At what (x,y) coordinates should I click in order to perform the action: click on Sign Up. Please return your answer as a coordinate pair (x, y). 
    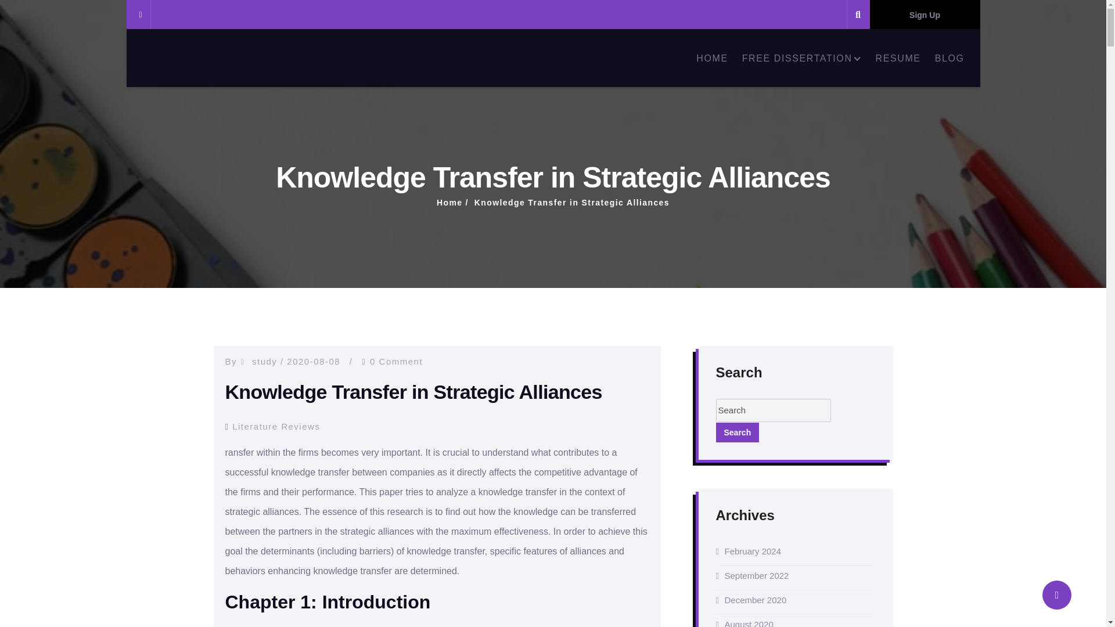
    Looking at the image, I should click on (925, 14).